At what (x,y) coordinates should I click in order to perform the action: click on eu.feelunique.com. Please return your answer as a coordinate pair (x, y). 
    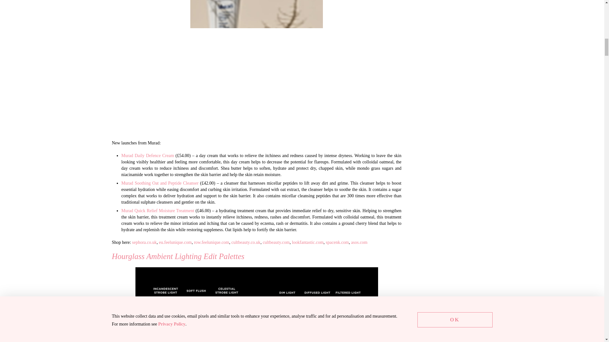
    Looking at the image, I should click on (175, 243).